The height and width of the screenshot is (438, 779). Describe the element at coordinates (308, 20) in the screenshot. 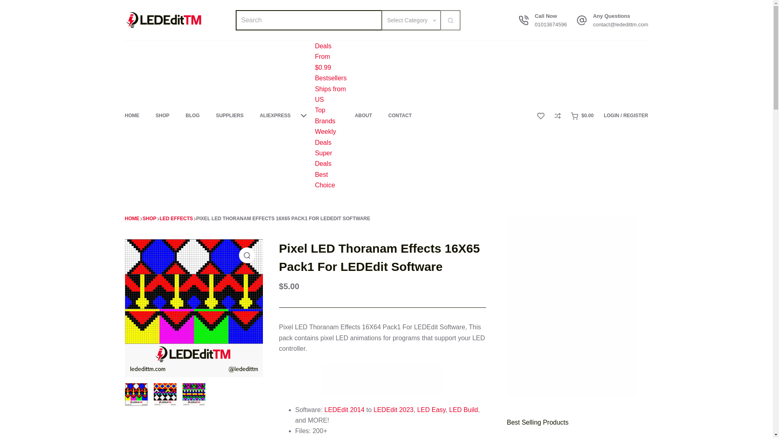

I see `Search for...` at that location.